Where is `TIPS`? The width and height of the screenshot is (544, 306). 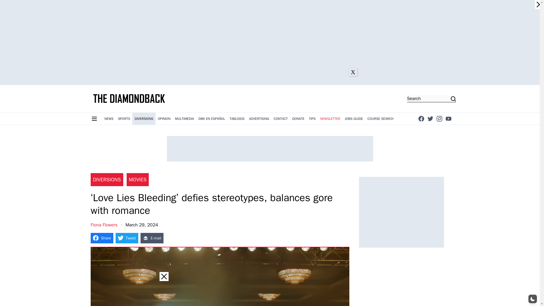 TIPS is located at coordinates (312, 118).